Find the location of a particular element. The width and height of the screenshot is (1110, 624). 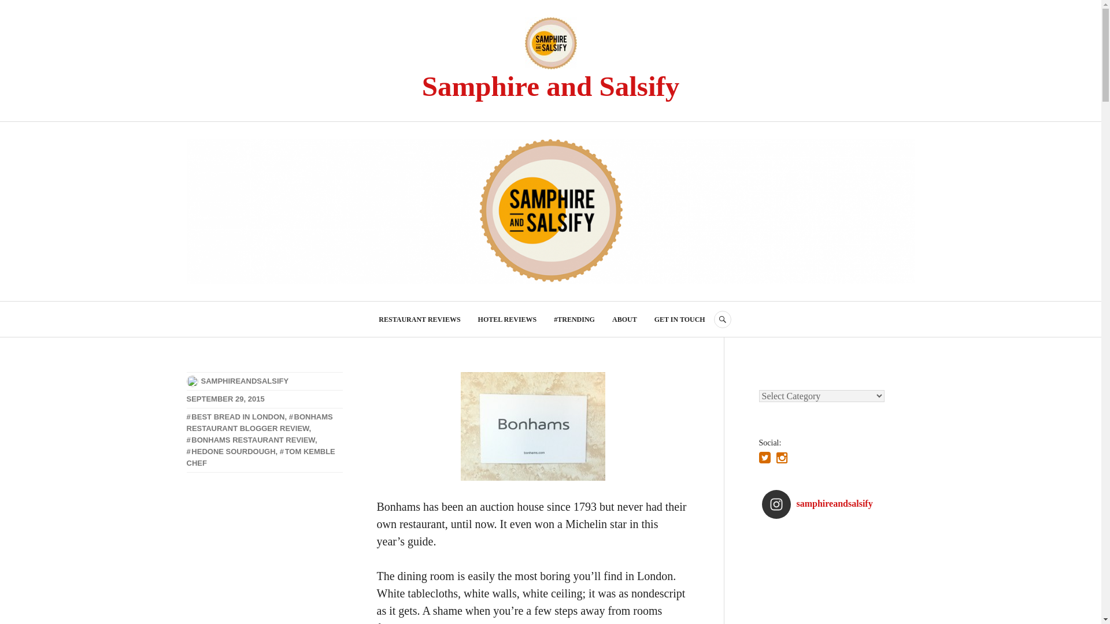

SAMPHIREANDSALSIFY is located at coordinates (245, 381).